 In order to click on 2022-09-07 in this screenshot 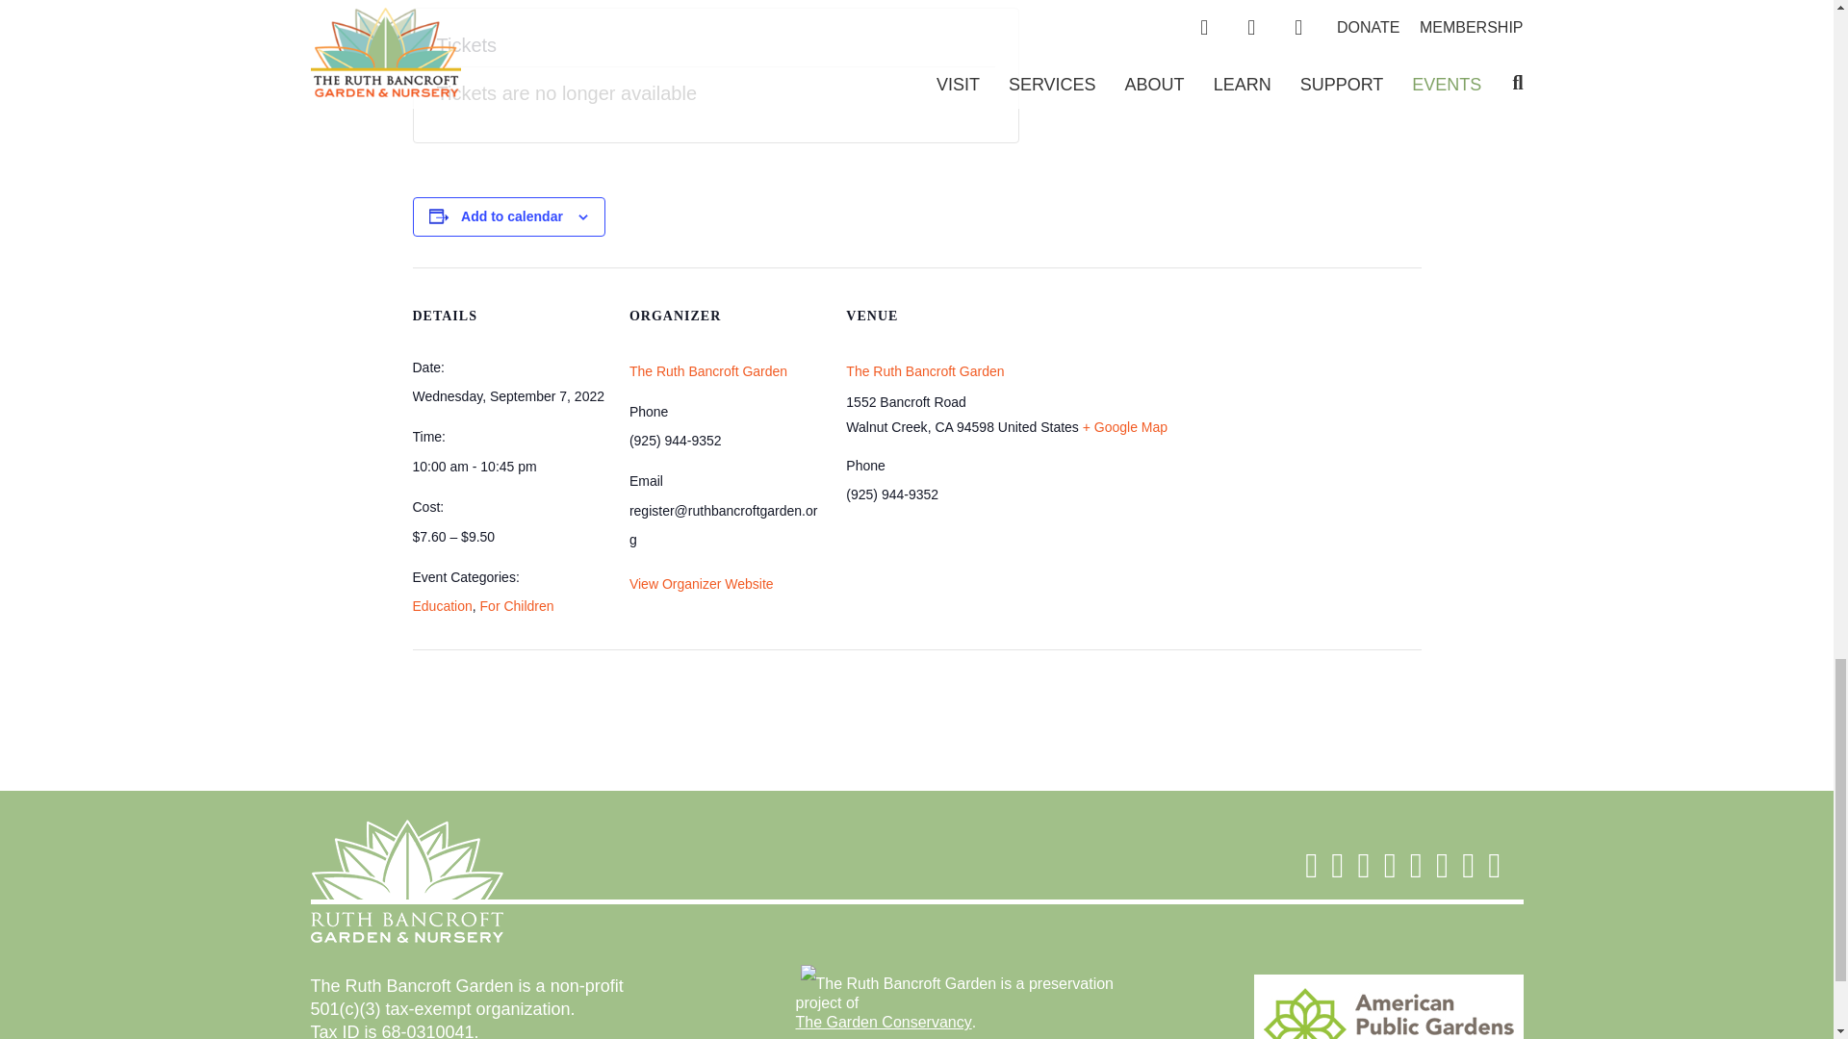, I will do `click(508, 396)`.